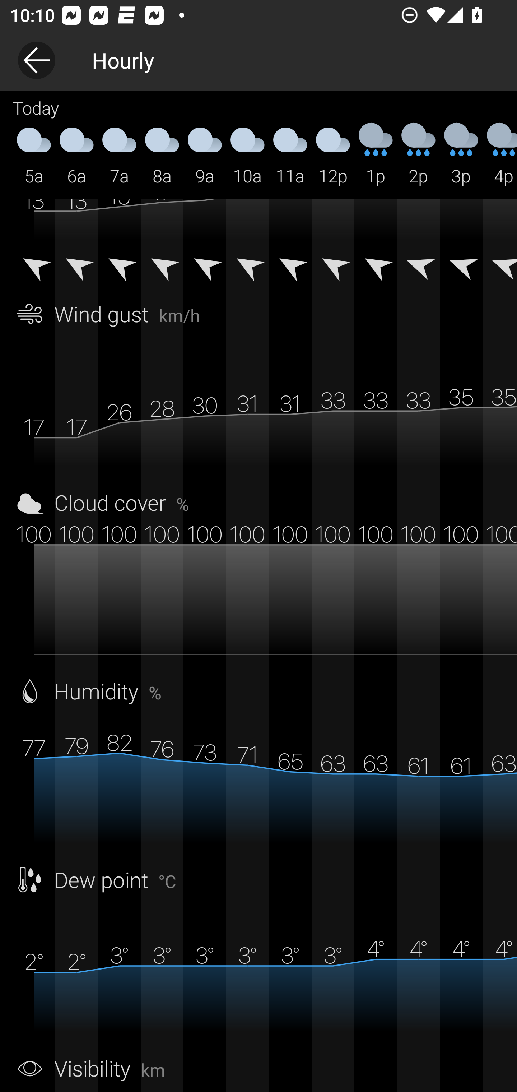 The image size is (517, 1092). I want to click on , so click(119, 265).